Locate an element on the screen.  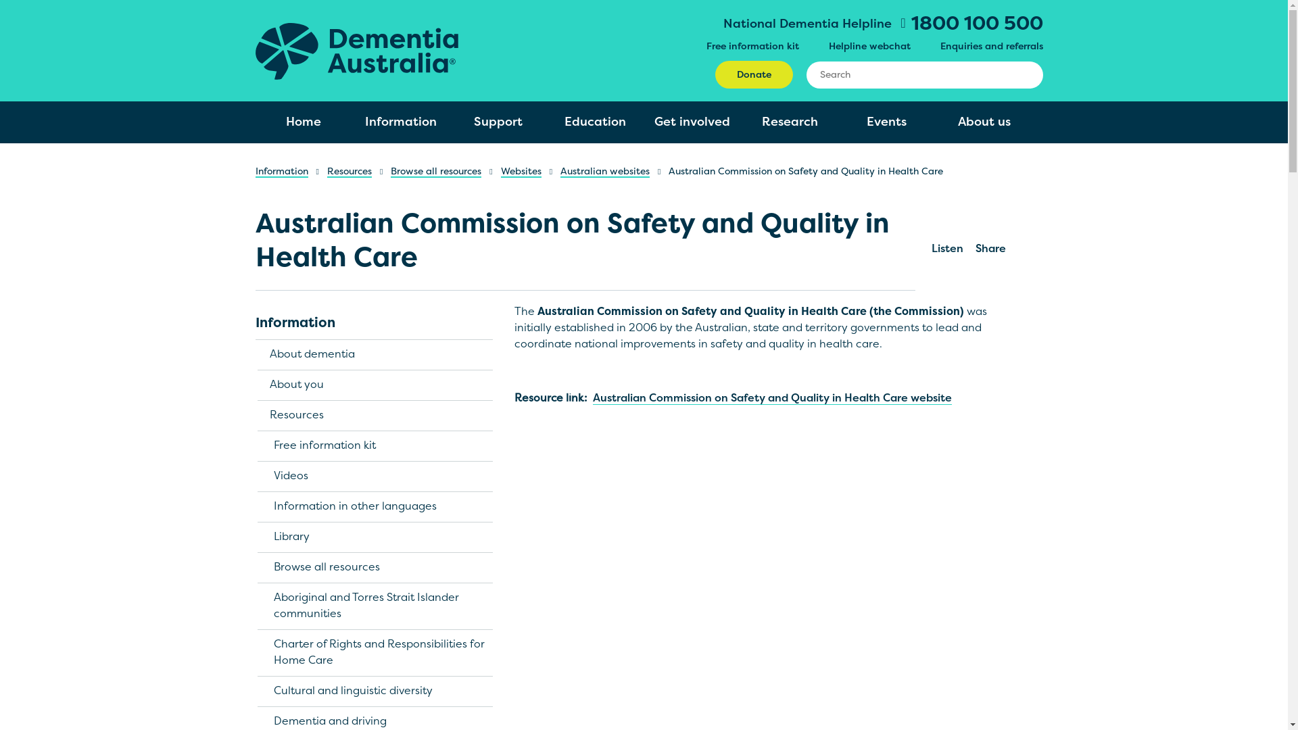
Share is located at coordinates (991, 225).